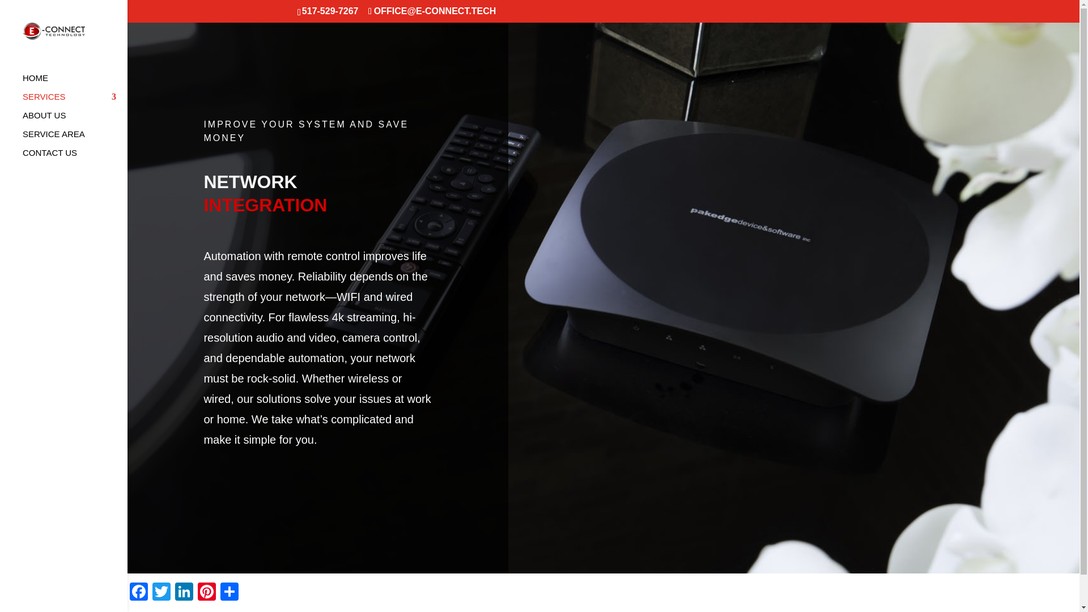 The width and height of the screenshot is (1088, 612). What do you see at coordinates (184, 593) in the screenshot?
I see `LinkedIn` at bounding box center [184, 593].